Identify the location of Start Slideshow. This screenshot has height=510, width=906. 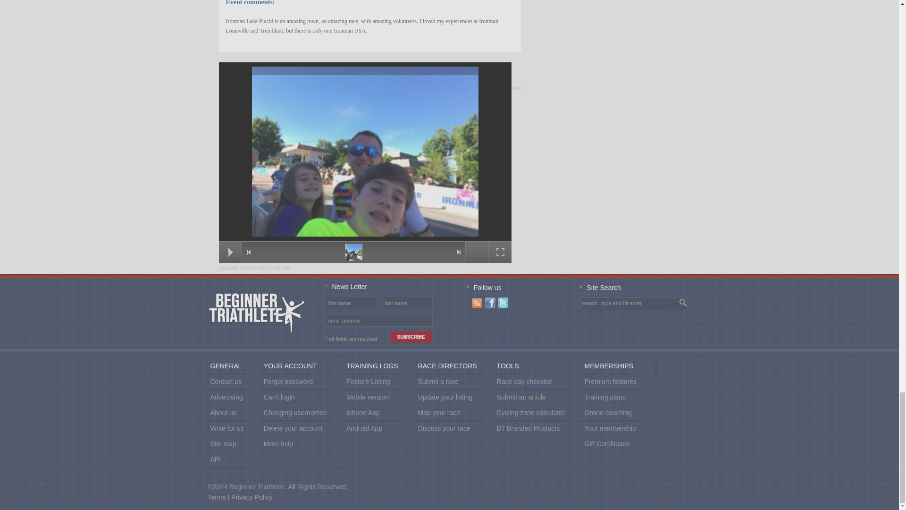
(230, 252).